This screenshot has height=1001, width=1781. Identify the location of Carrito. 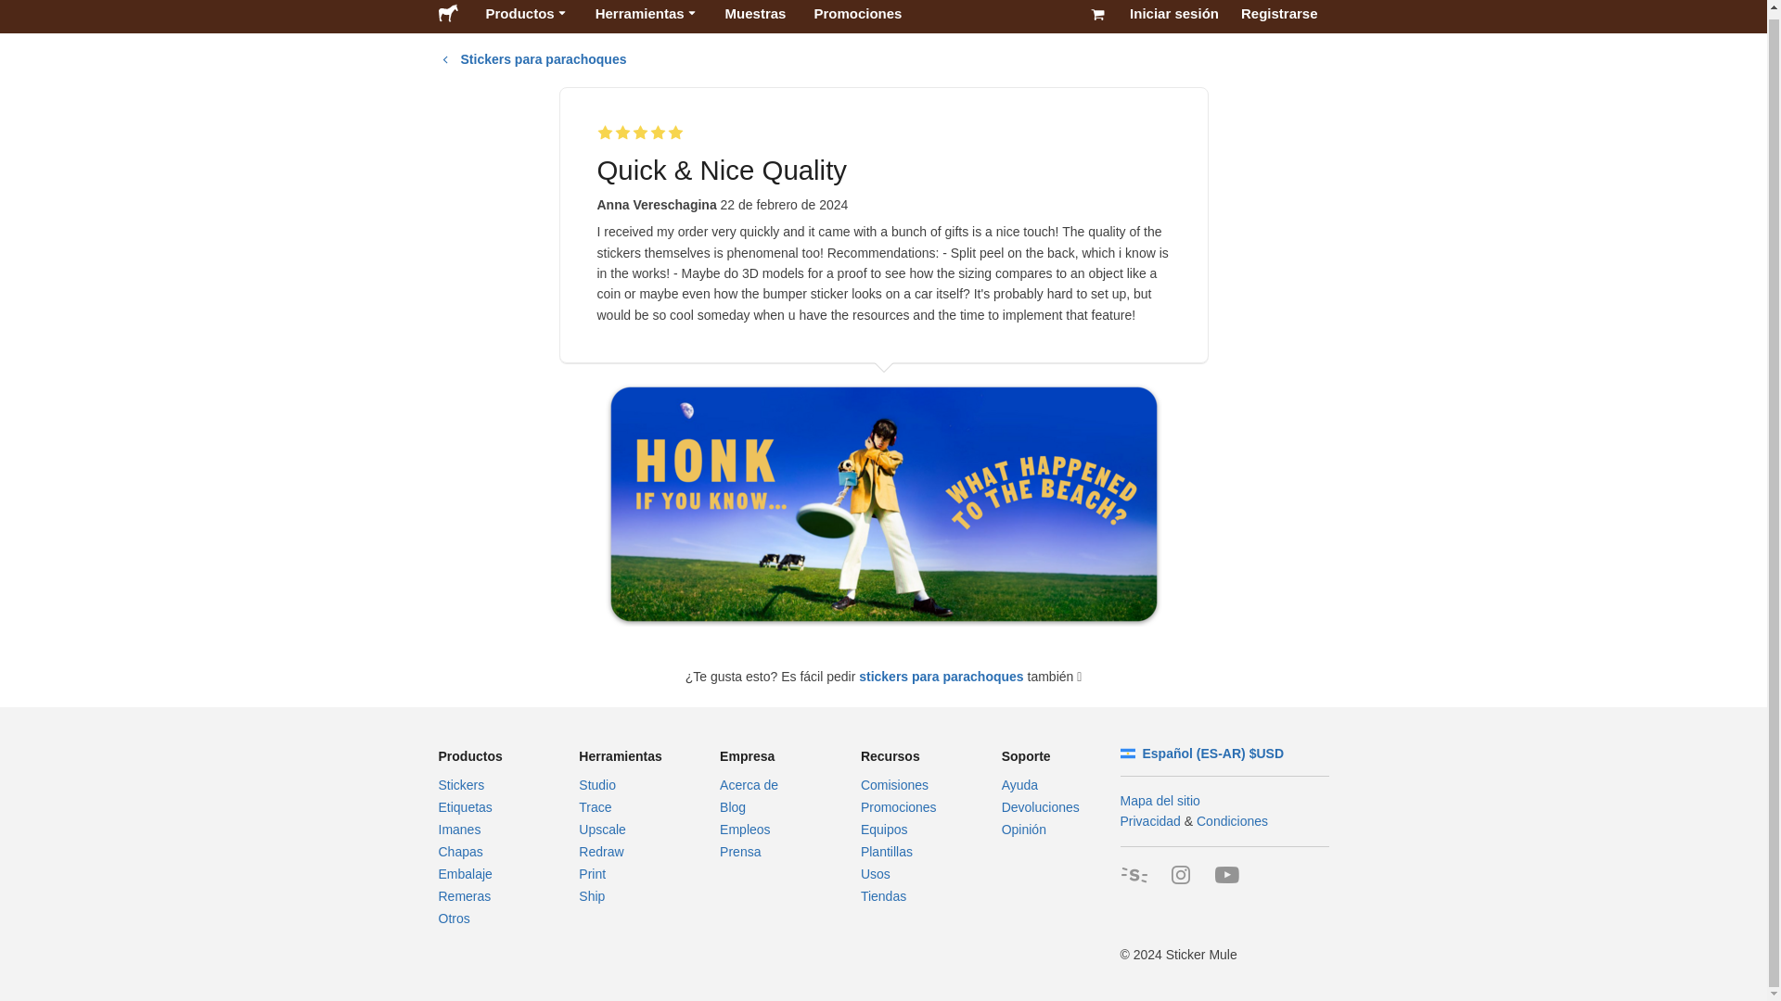
(1097, 17).